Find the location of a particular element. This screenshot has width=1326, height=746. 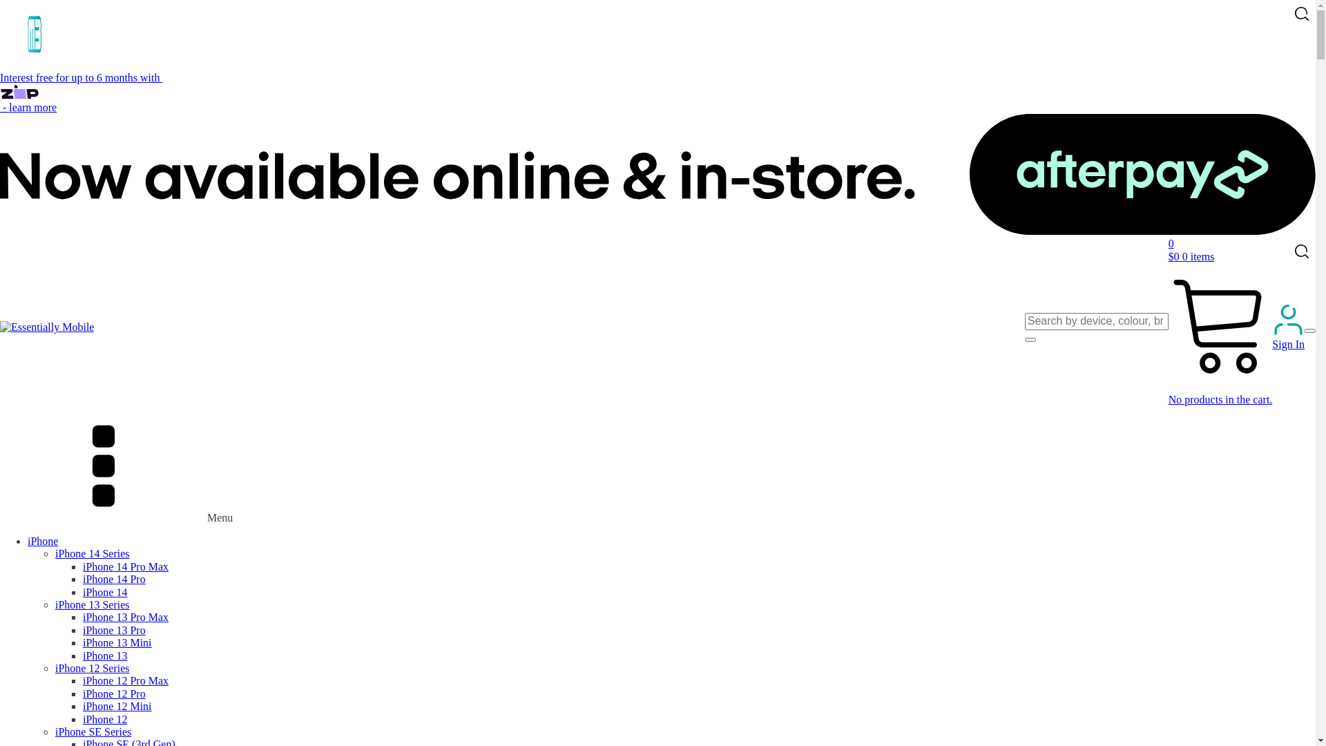

iPhone 14 Pro is located at coordinates (115, 579).